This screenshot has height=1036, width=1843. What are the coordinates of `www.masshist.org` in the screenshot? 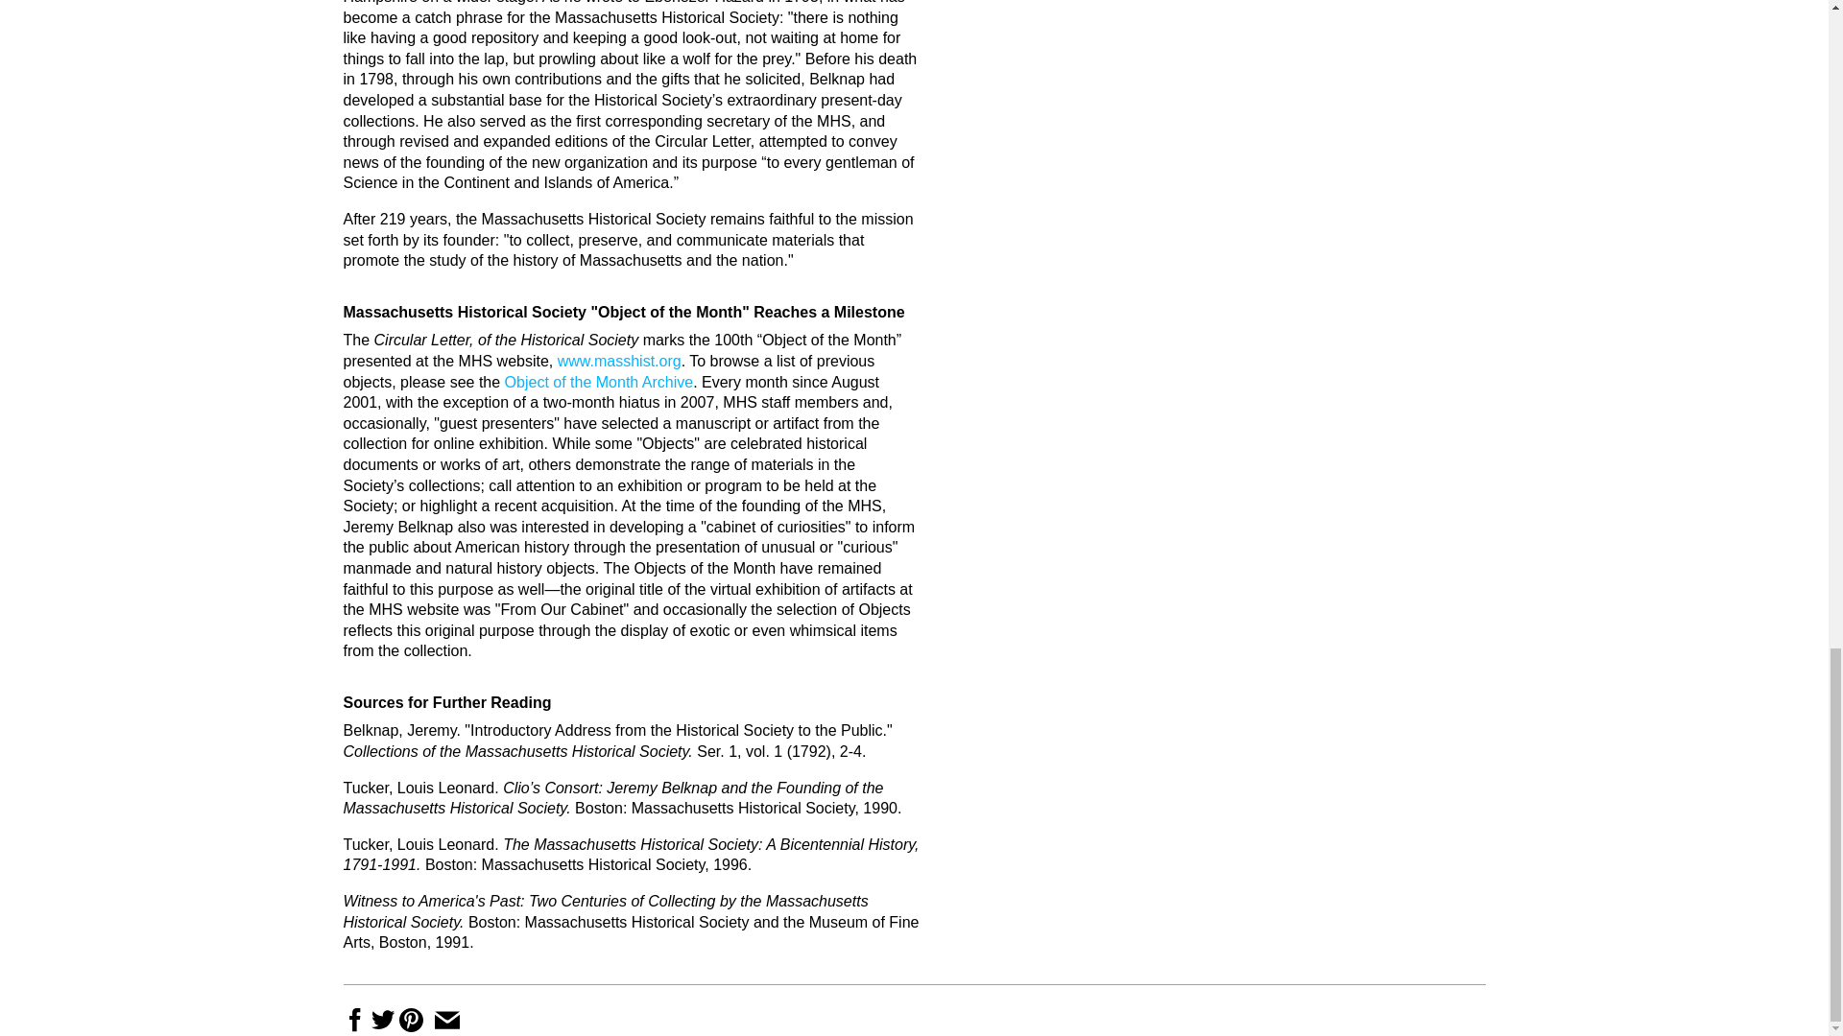 It's located at (620, 361).